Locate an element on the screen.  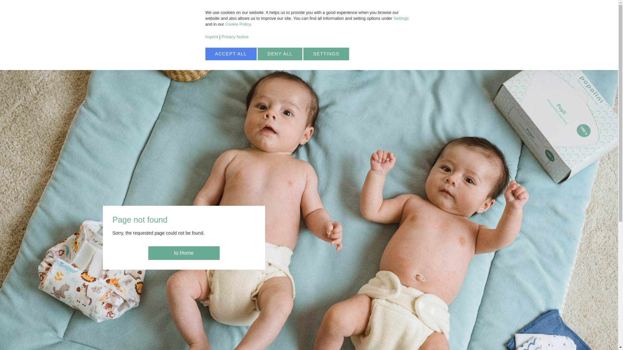
Onlineshop is located at coordinates (280, 54).